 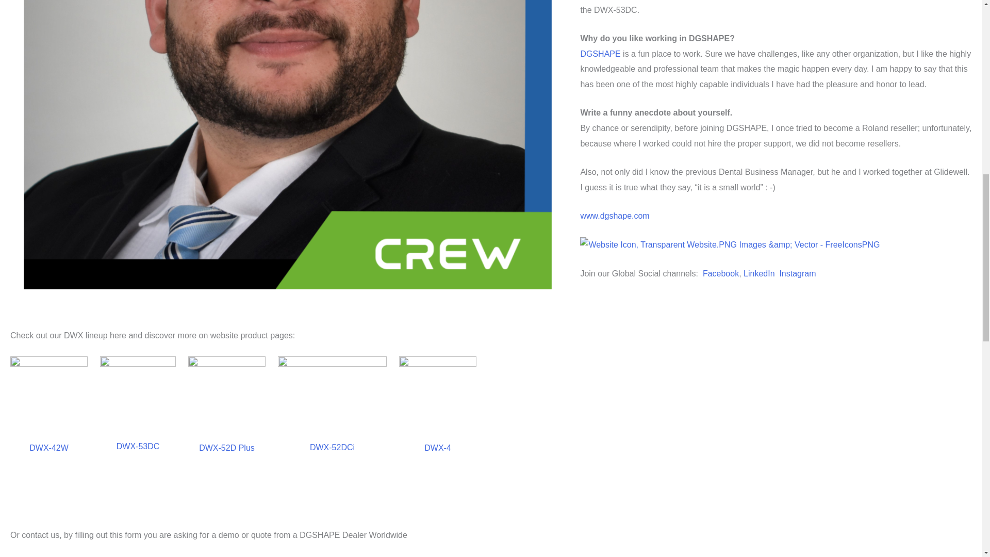 What do you see at coordinates (48, 448) in the screenshot?
I see `DWX-42W` at bounding box center [48, 448].